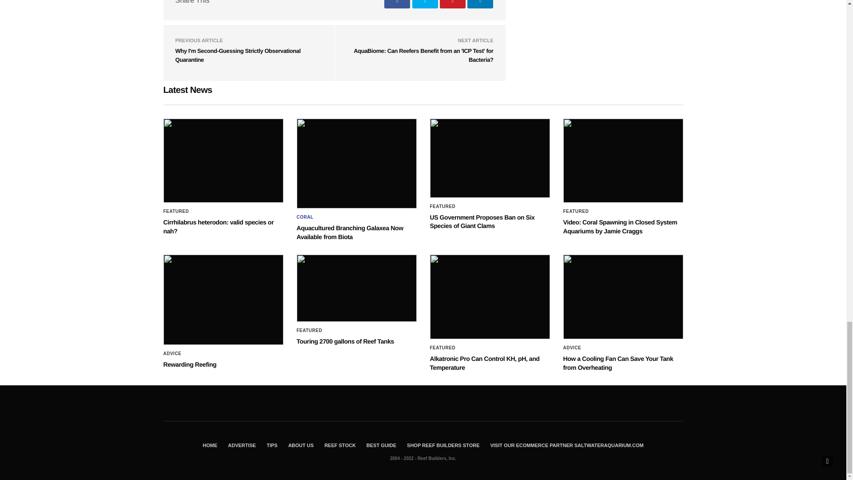 This screenshot has width=853, height=480. I want to click on Cirrhilabrus heterodon: valid species or nah?, so click(223, 160).